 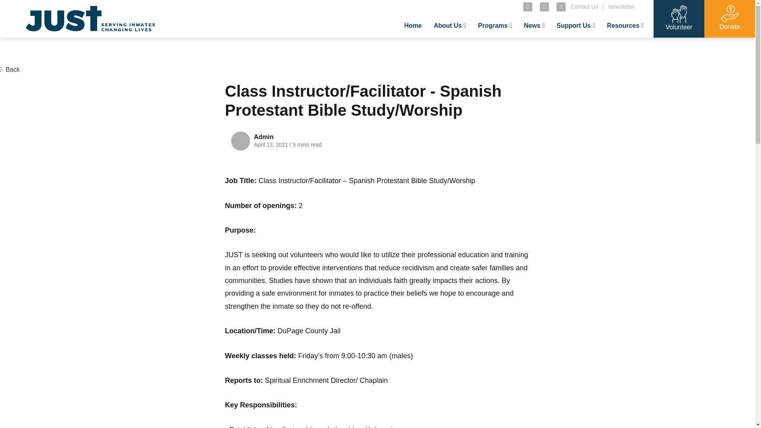 What do you see at coordinates (608, 46) in the screenshot?
I see `Donate` at bounding box center [608, 46].